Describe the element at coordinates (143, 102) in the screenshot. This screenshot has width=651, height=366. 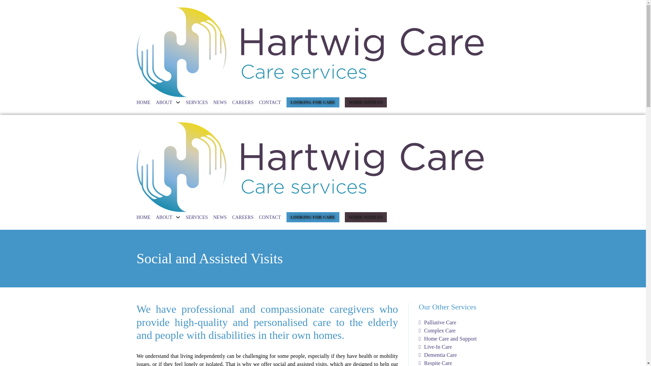
I see `HOME` at that location.